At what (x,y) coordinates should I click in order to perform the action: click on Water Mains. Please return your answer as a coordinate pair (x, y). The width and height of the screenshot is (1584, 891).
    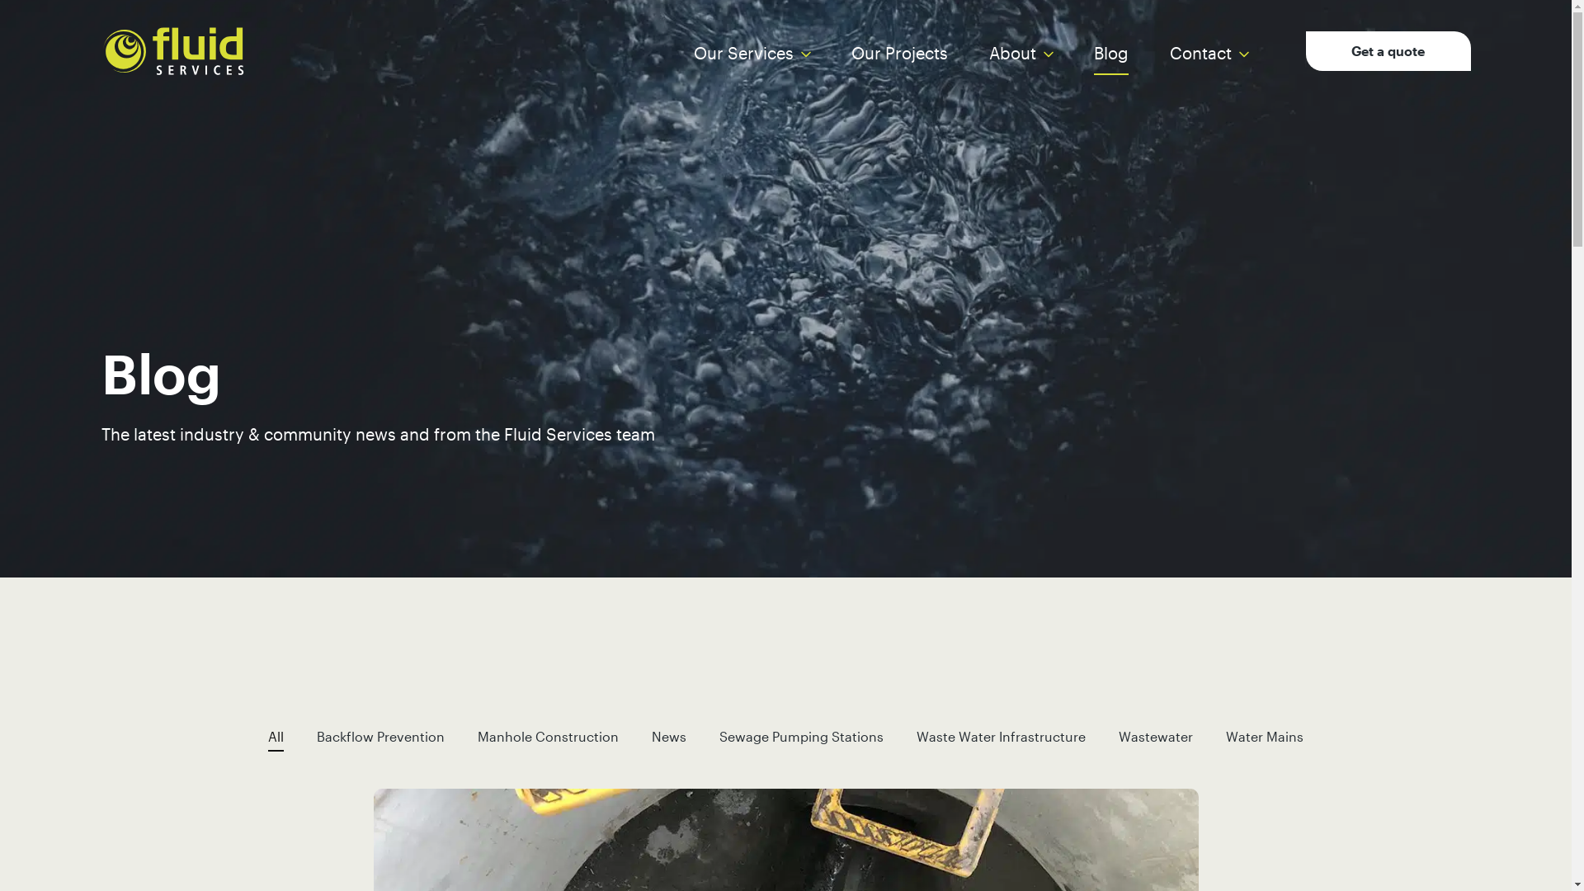
    Looking at the image, I should click on (1265, 739).